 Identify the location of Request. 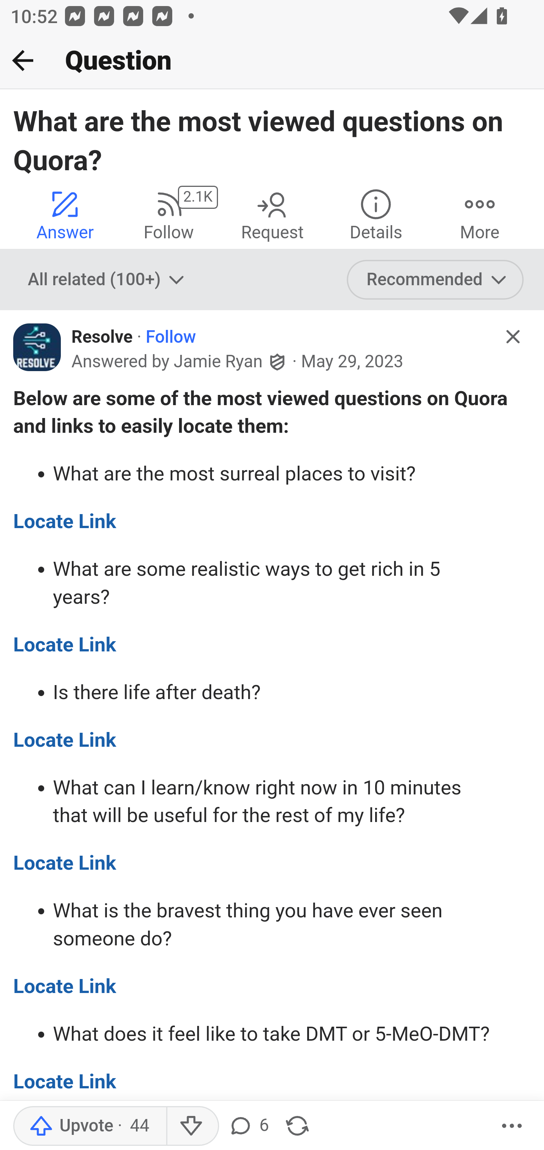
(272, 214).